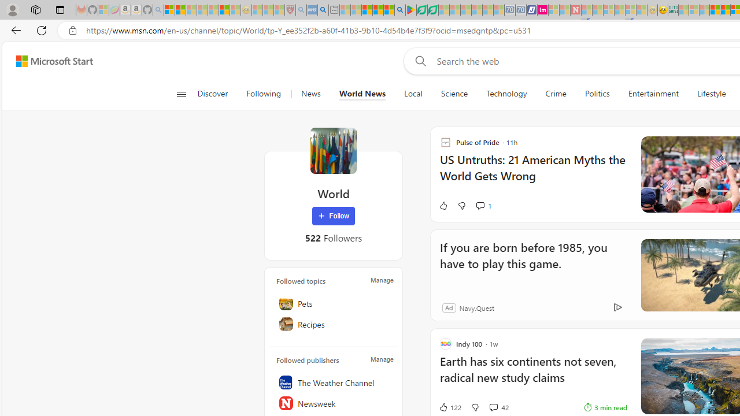  I want to click on Lifestyle, so click(711, 94).